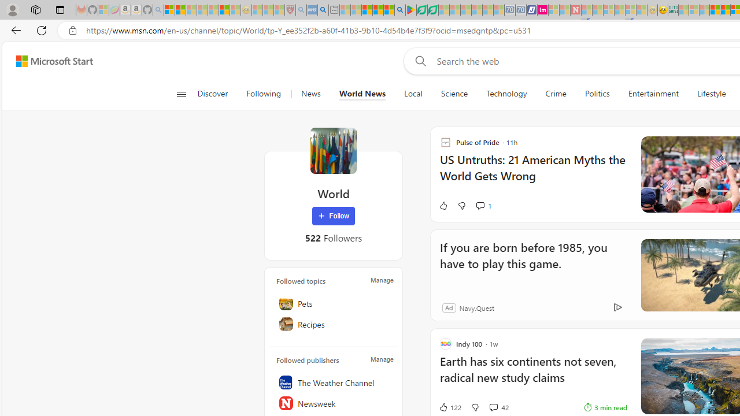  I want to click on Lifestyle, so click(711, 94).